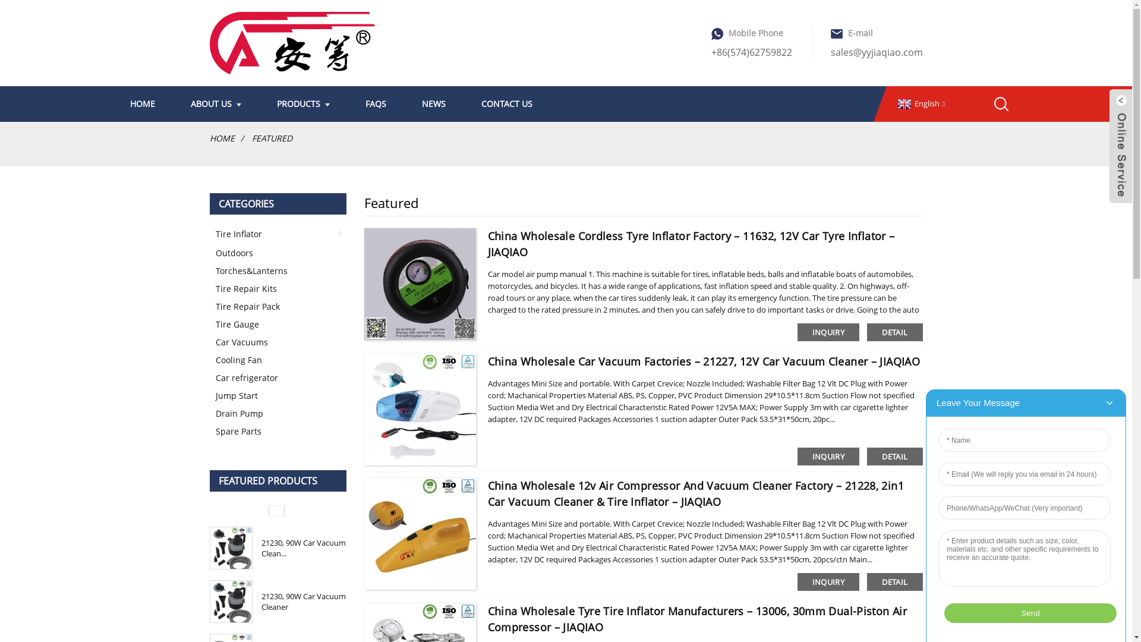 This screenshot has width=1141, height=642. What do you see at coordinates (280, 253) in the screenshot?
I see `Outdoors` at bounding box center [280, 253].